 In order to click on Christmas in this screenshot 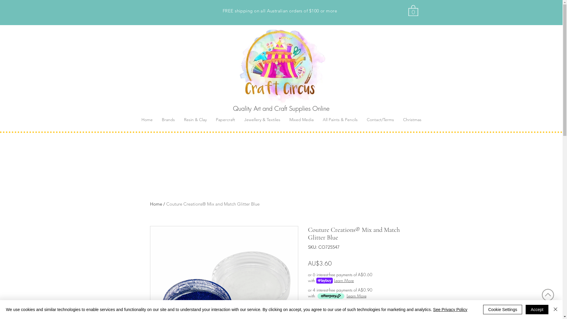, I will do `click(412, 120)`.